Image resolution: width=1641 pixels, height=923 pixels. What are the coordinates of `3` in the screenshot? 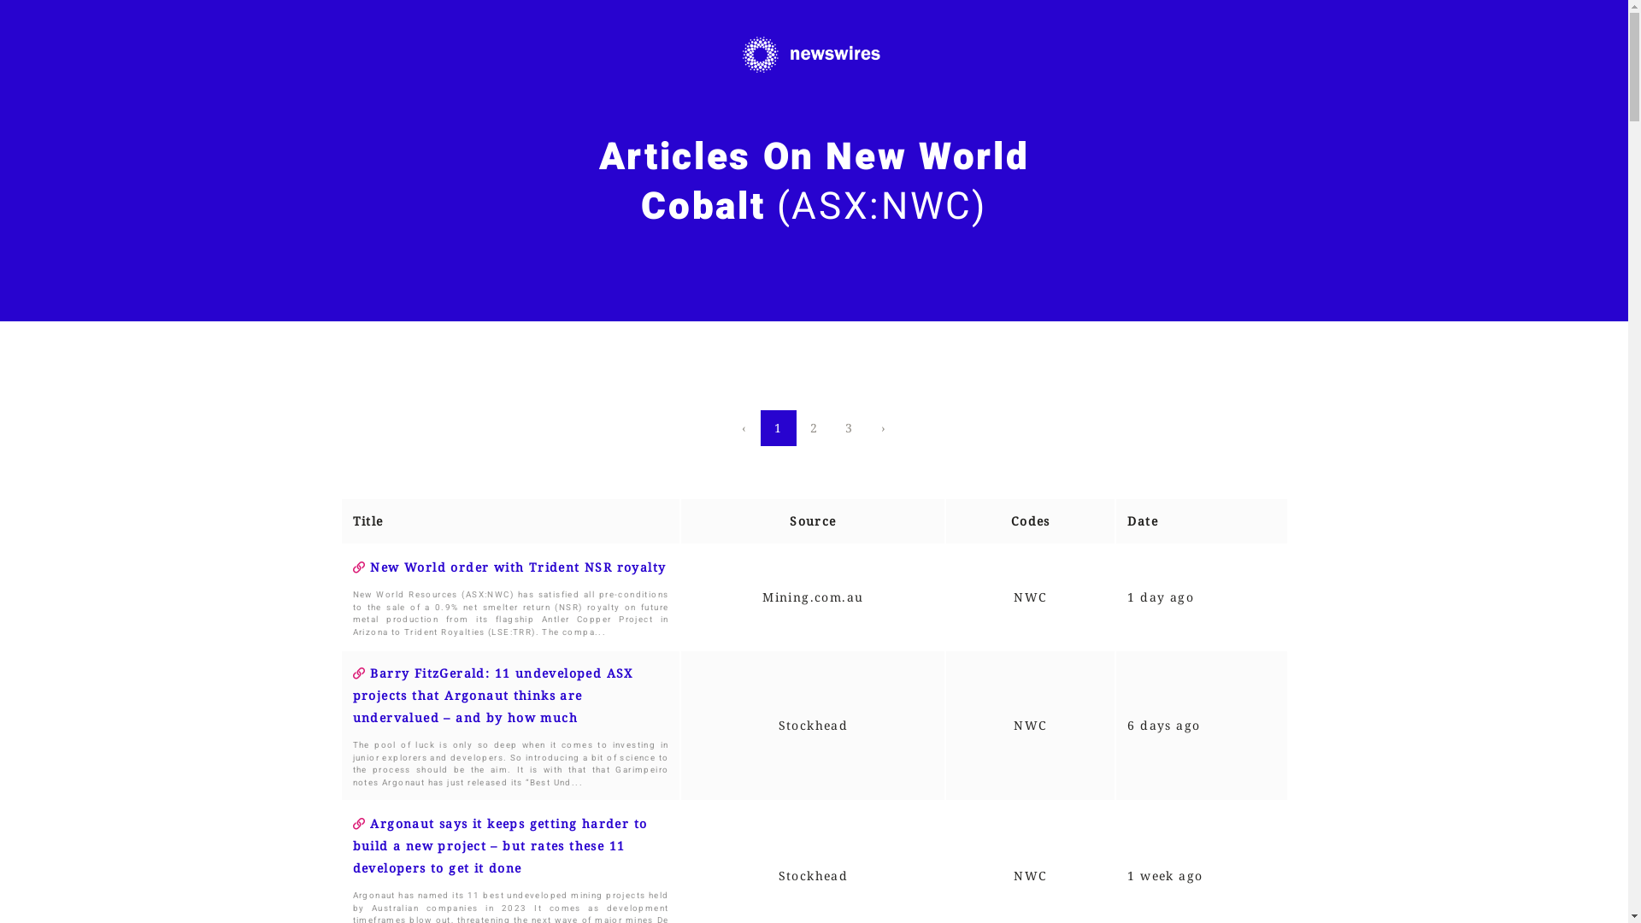 It's located at (850, 427).